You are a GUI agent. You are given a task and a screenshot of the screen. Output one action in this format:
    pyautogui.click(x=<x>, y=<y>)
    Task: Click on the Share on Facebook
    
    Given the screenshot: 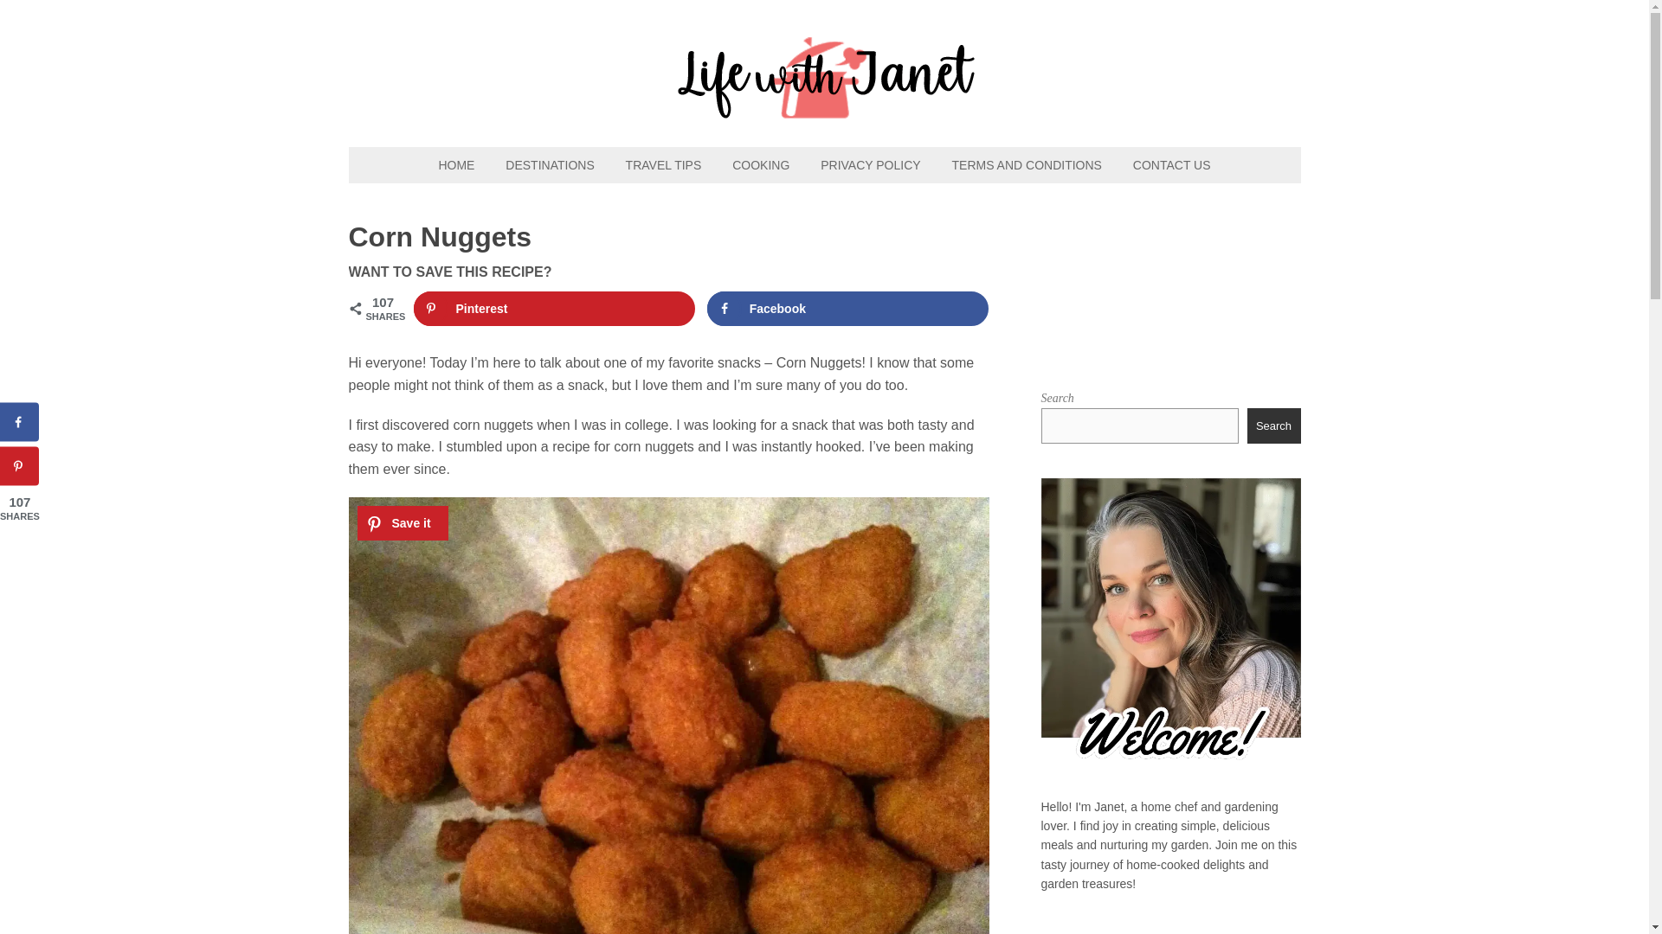 What is the action you would take?
    pyautogui.click(x=848, y=308)
    